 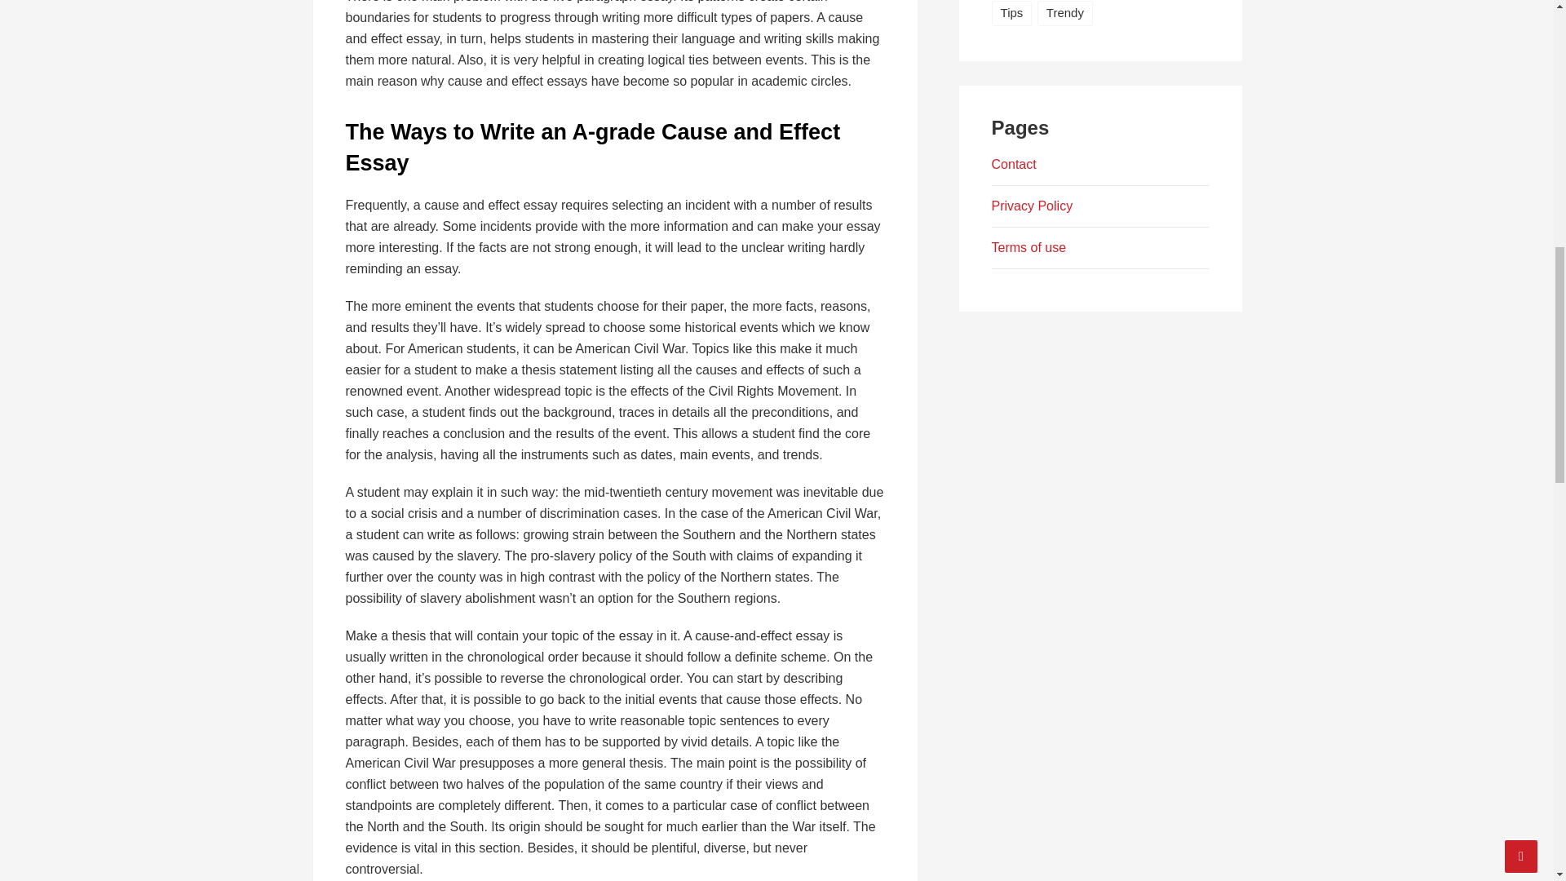 I want to click on Tips, so click(x=1011, y=13).